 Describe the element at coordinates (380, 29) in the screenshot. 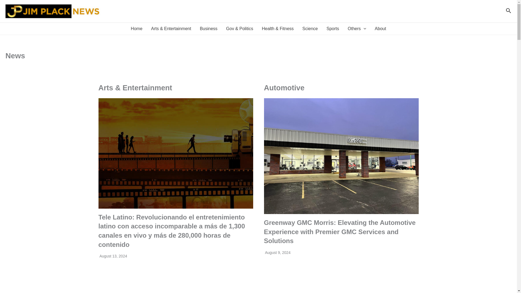

I see `About` at that location.